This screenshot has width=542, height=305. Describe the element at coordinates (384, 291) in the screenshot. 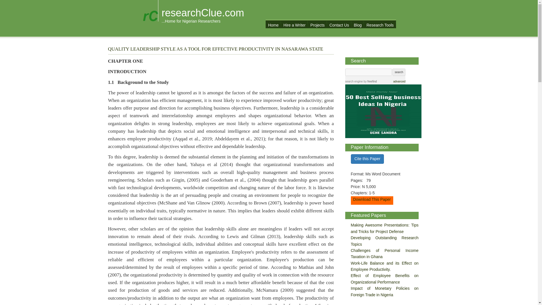

I see `Impact of Monetary Policies on Foreign Trade in Nigeria` at that location.